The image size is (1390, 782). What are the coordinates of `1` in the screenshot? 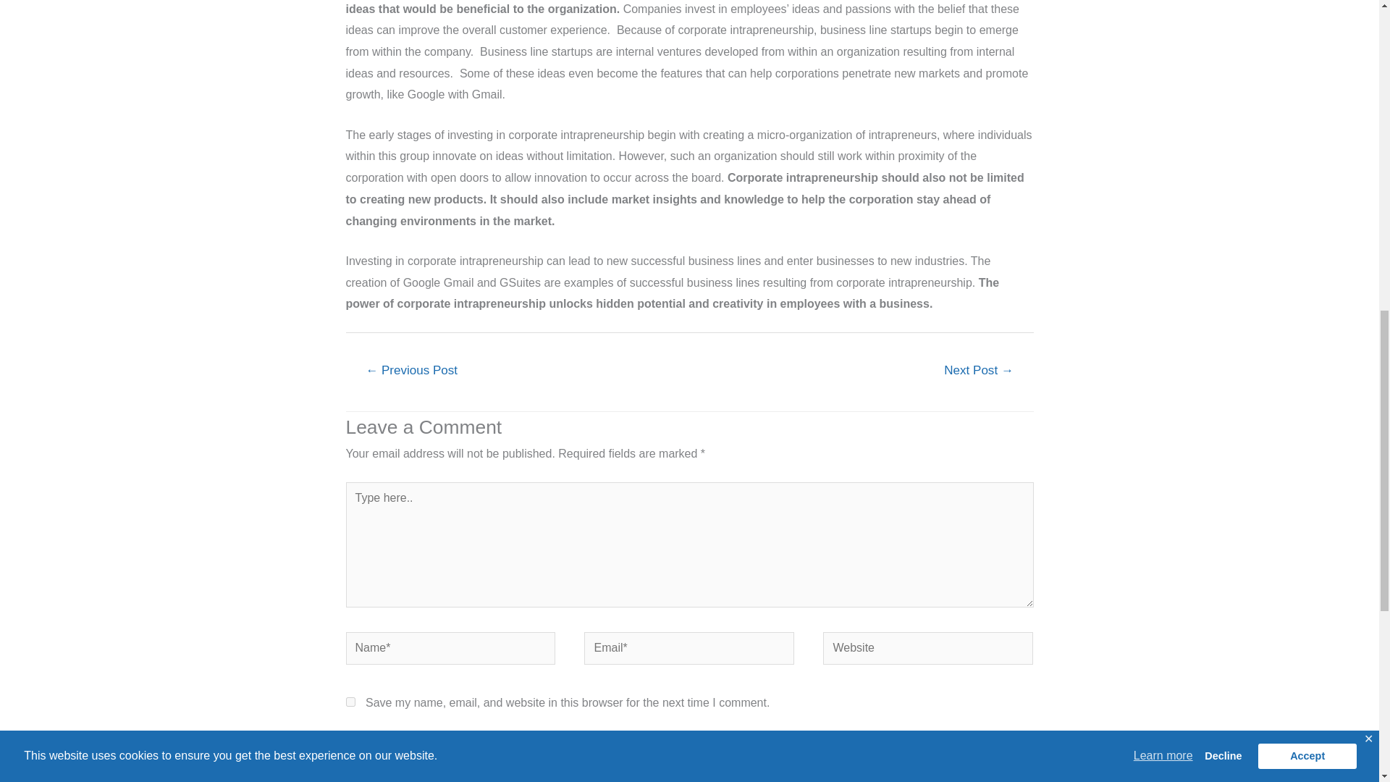 It's located at (350, 743).